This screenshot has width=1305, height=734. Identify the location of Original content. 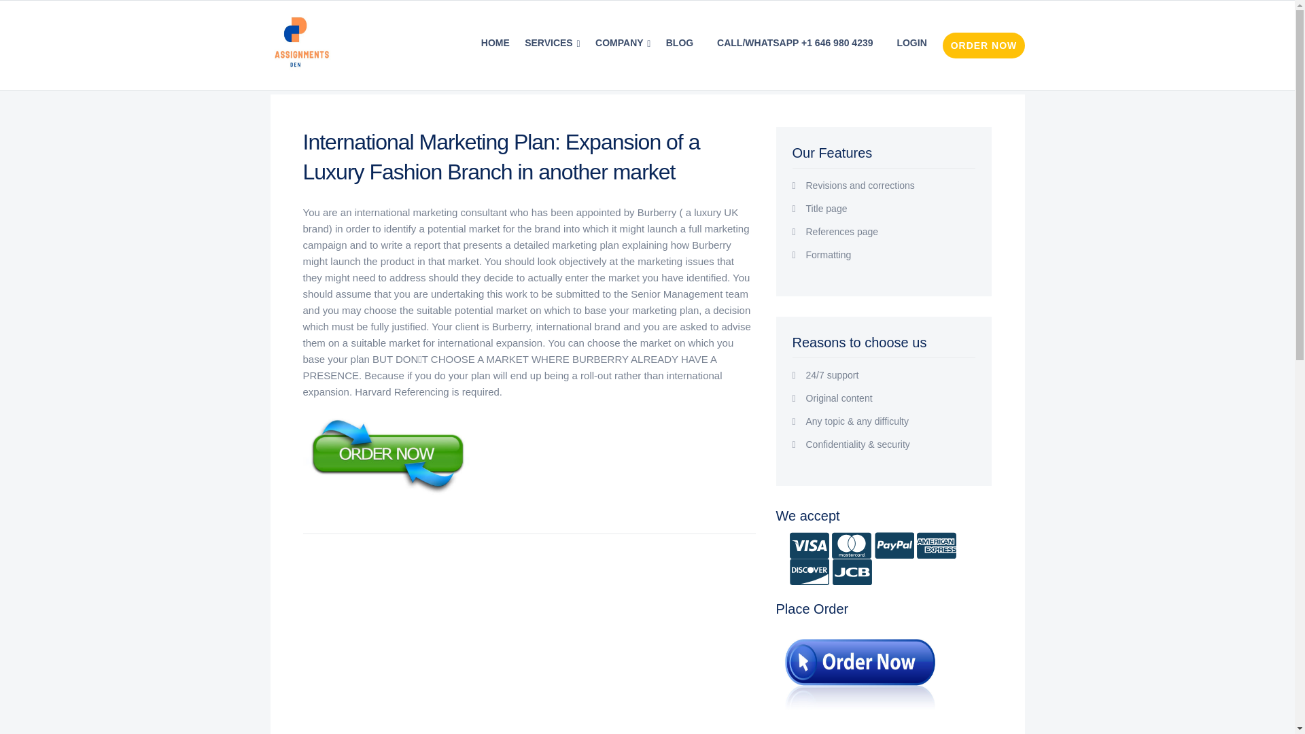
(891, 398).